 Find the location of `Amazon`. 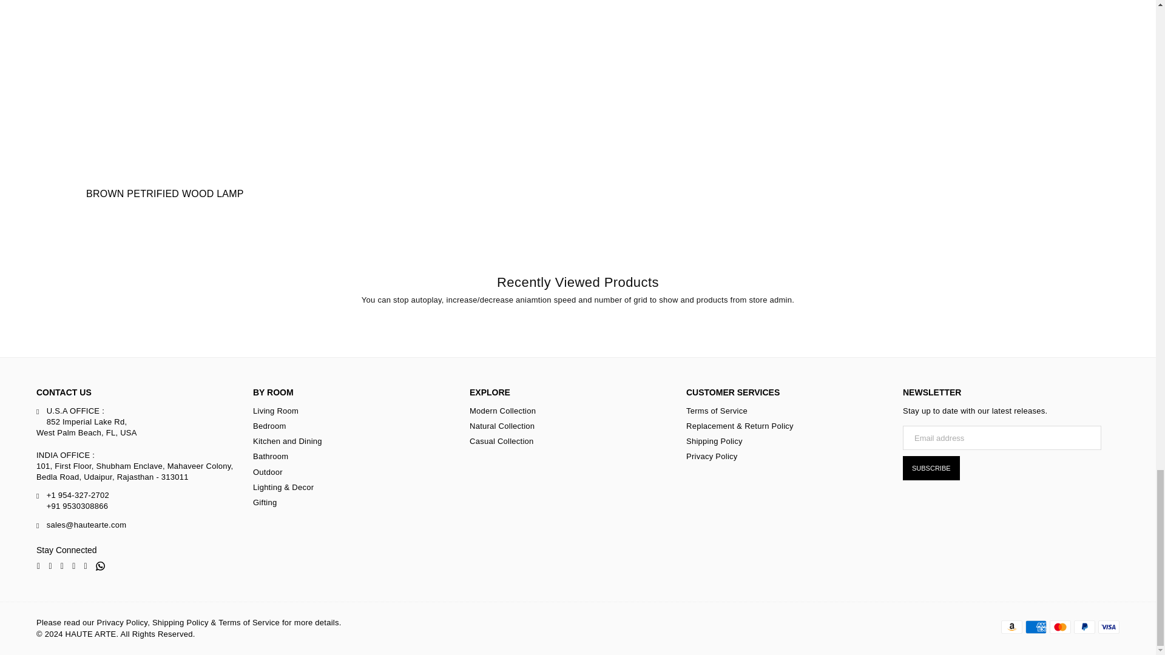

Amazon is located at coordinates (1011, 627).